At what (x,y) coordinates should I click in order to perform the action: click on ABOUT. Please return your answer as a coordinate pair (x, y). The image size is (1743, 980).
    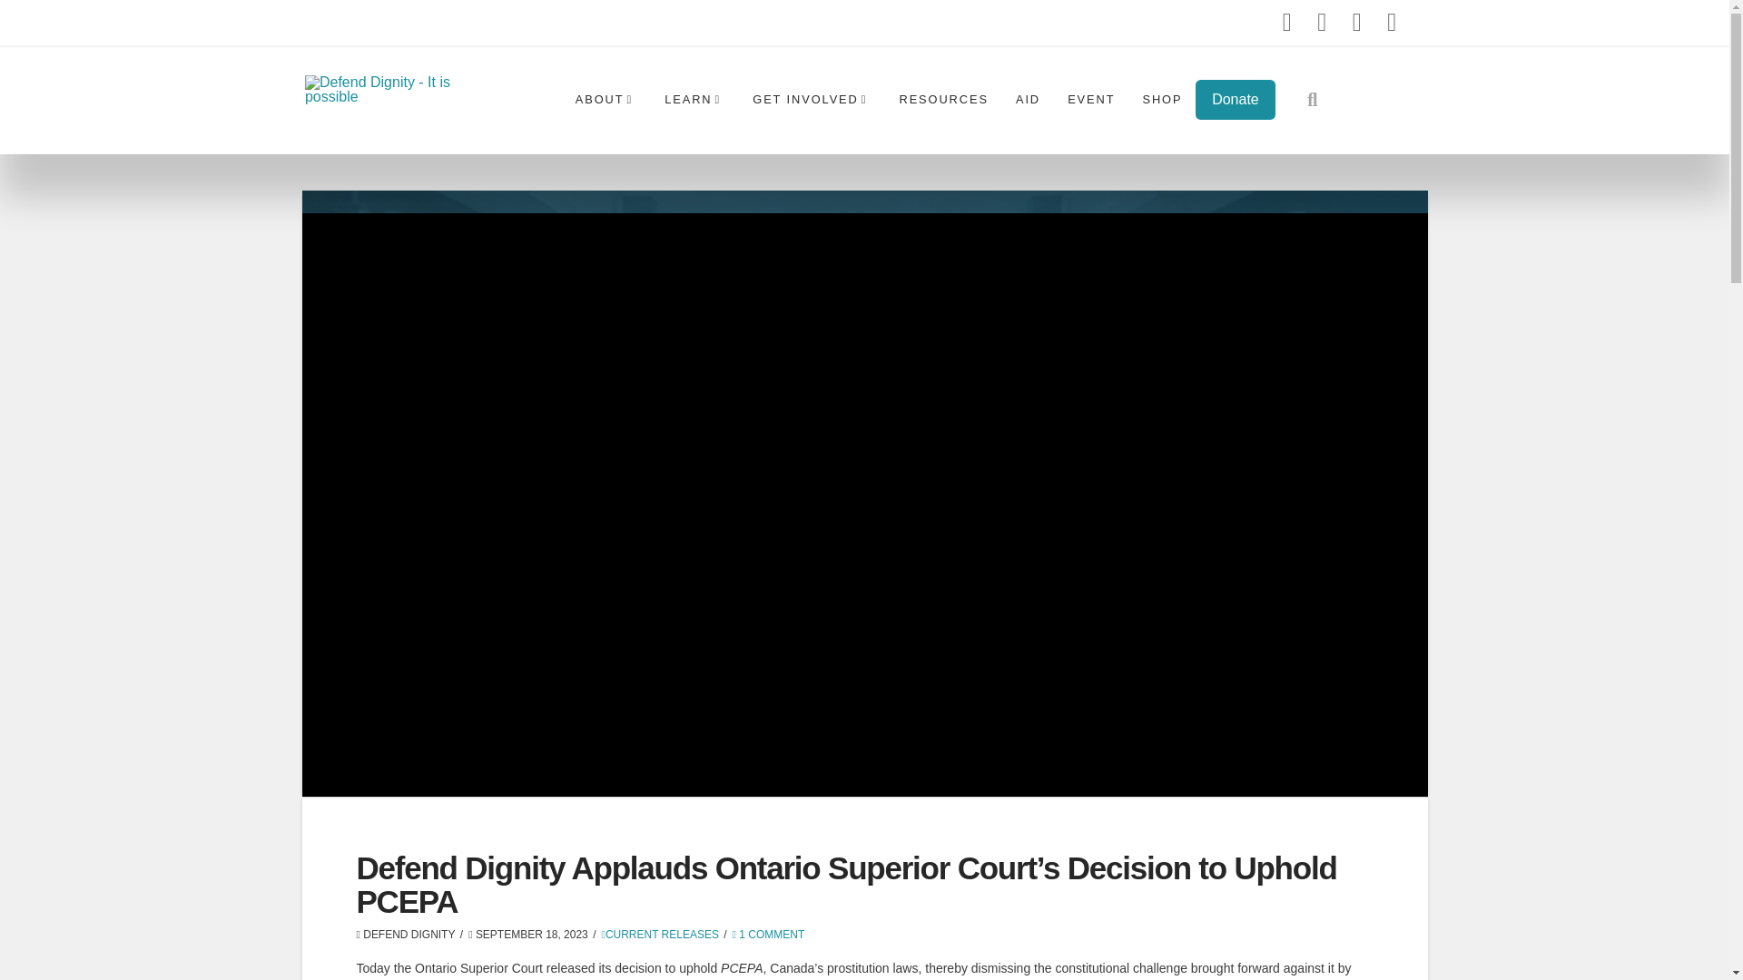
    Looking at the image, I should click on (606, 100).